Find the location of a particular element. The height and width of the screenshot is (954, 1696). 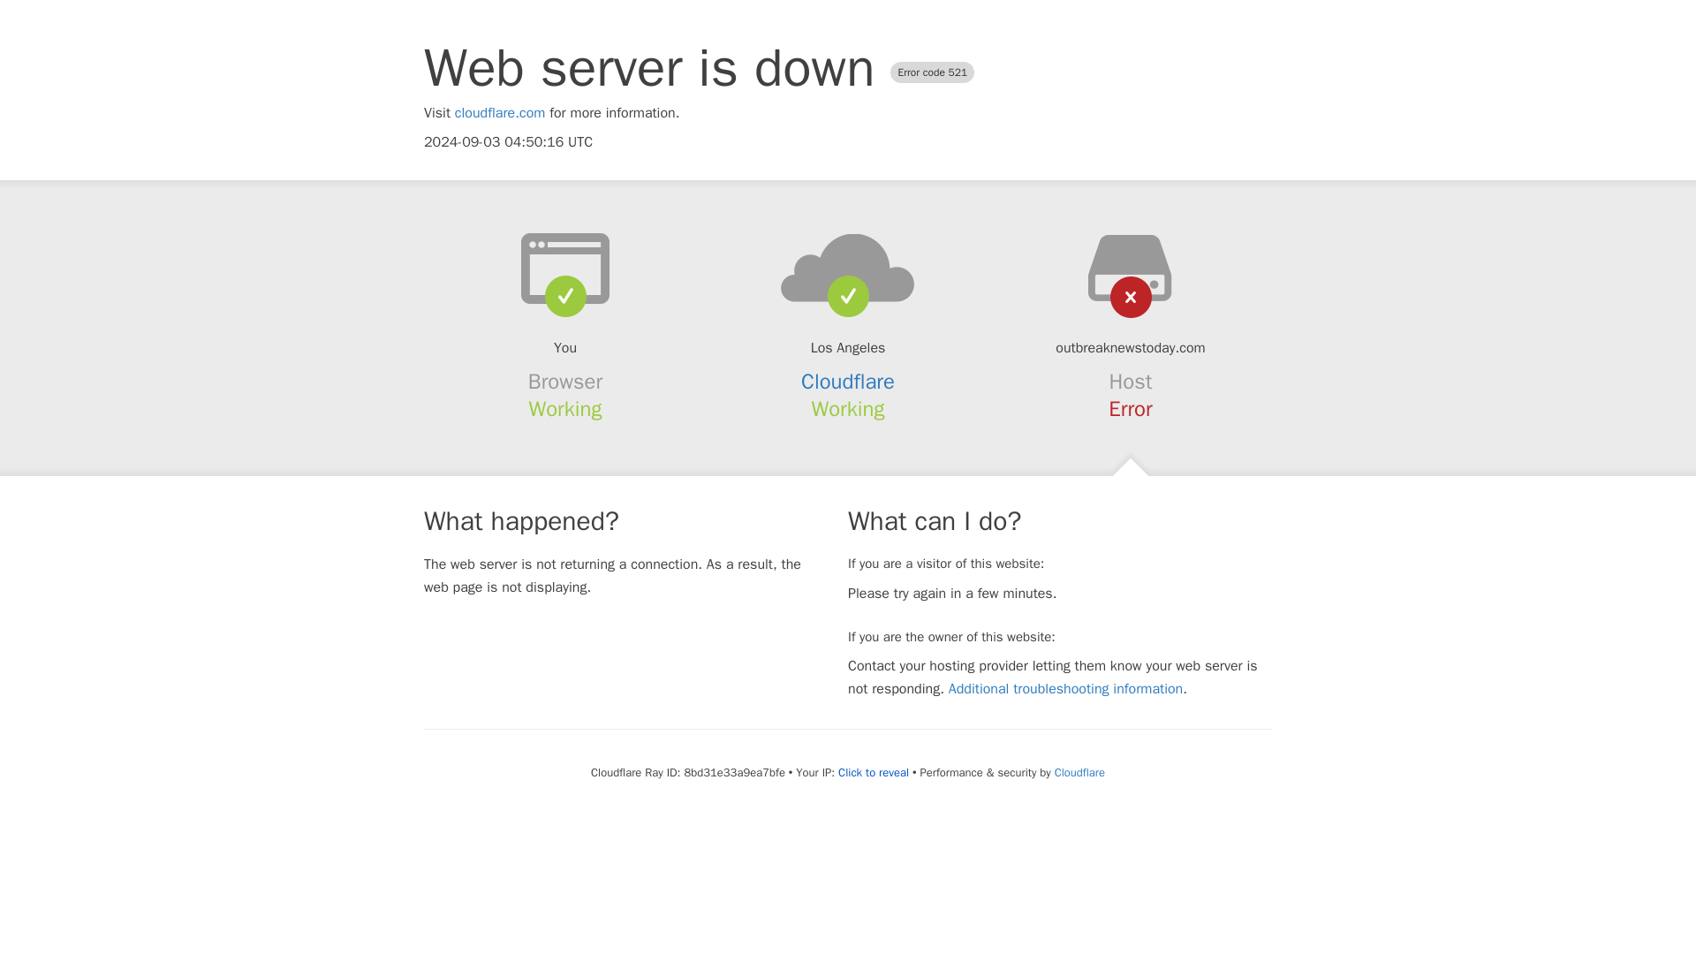

Additional troubleshooting information is located at coordinates (1065, 689).